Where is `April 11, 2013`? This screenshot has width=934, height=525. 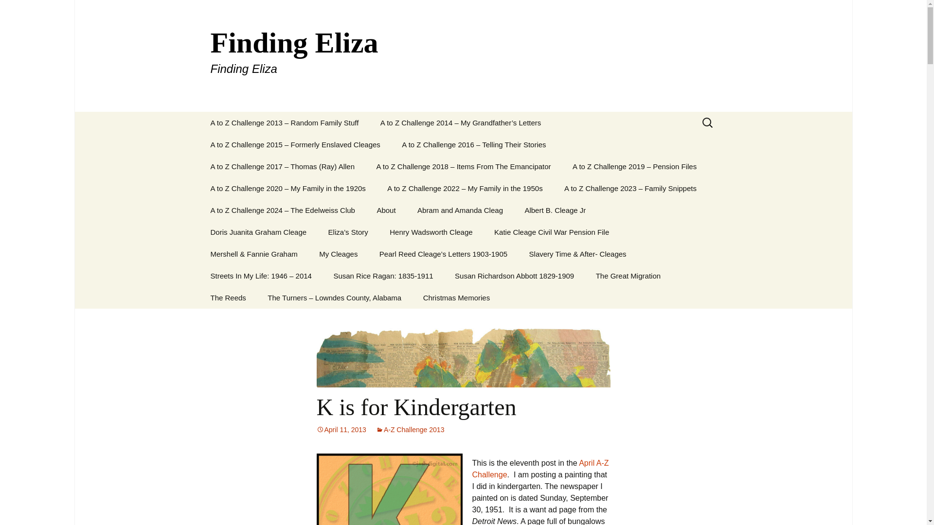 April 11, 2013 is located at coordinates (341, 430).